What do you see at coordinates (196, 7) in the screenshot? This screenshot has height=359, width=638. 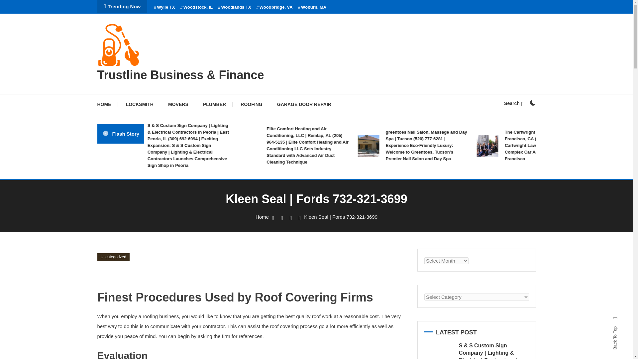 I see `Woodstock, IL` at bounding box center [196, 7].